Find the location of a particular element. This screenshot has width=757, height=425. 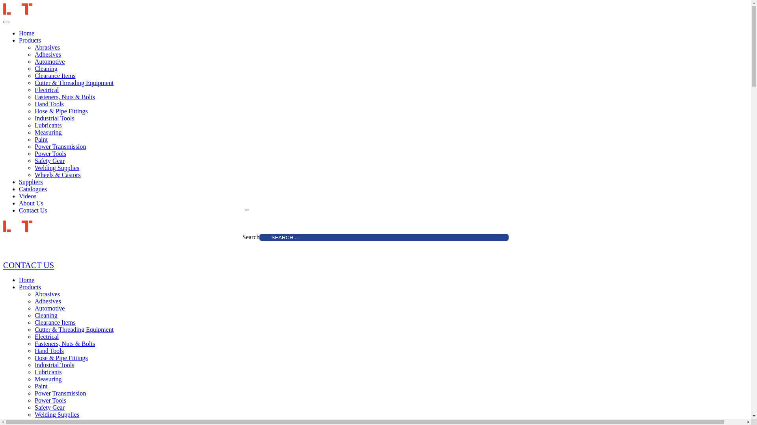

Hose & Pipe Fittings is located at coordinates (62, 358).